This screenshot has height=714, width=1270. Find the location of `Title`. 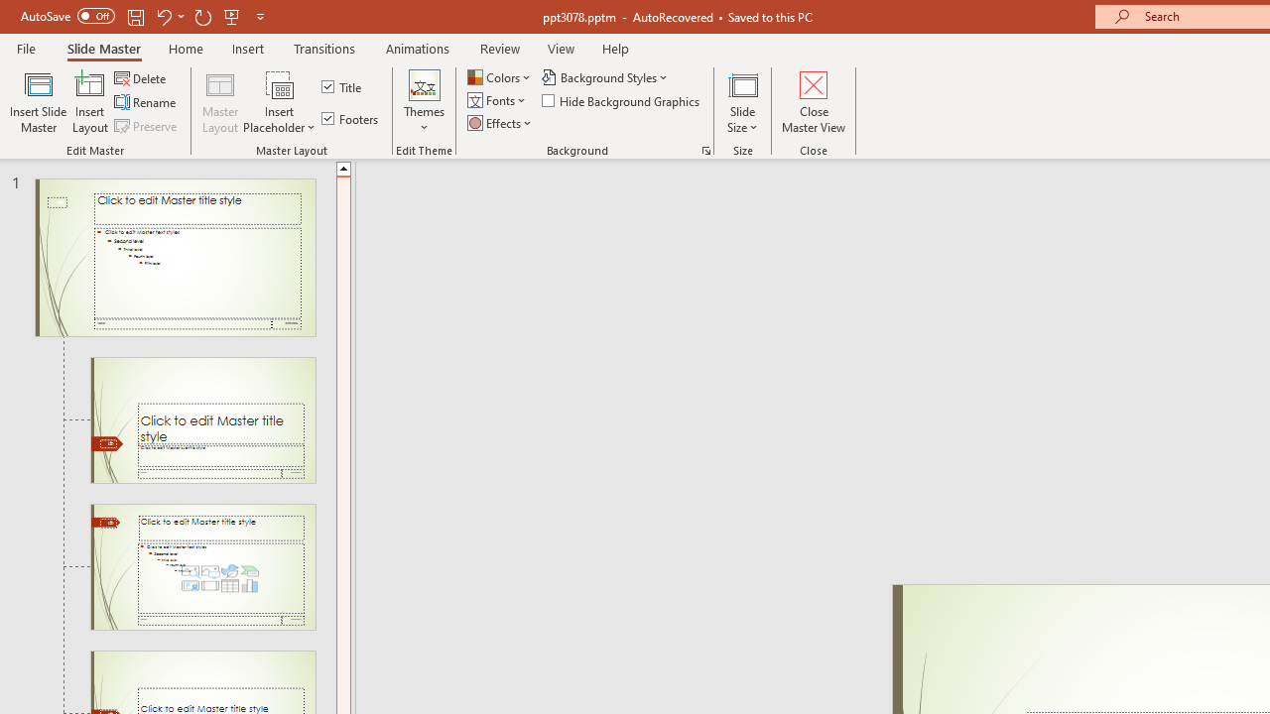

Title is located at coordinates (343, 87).